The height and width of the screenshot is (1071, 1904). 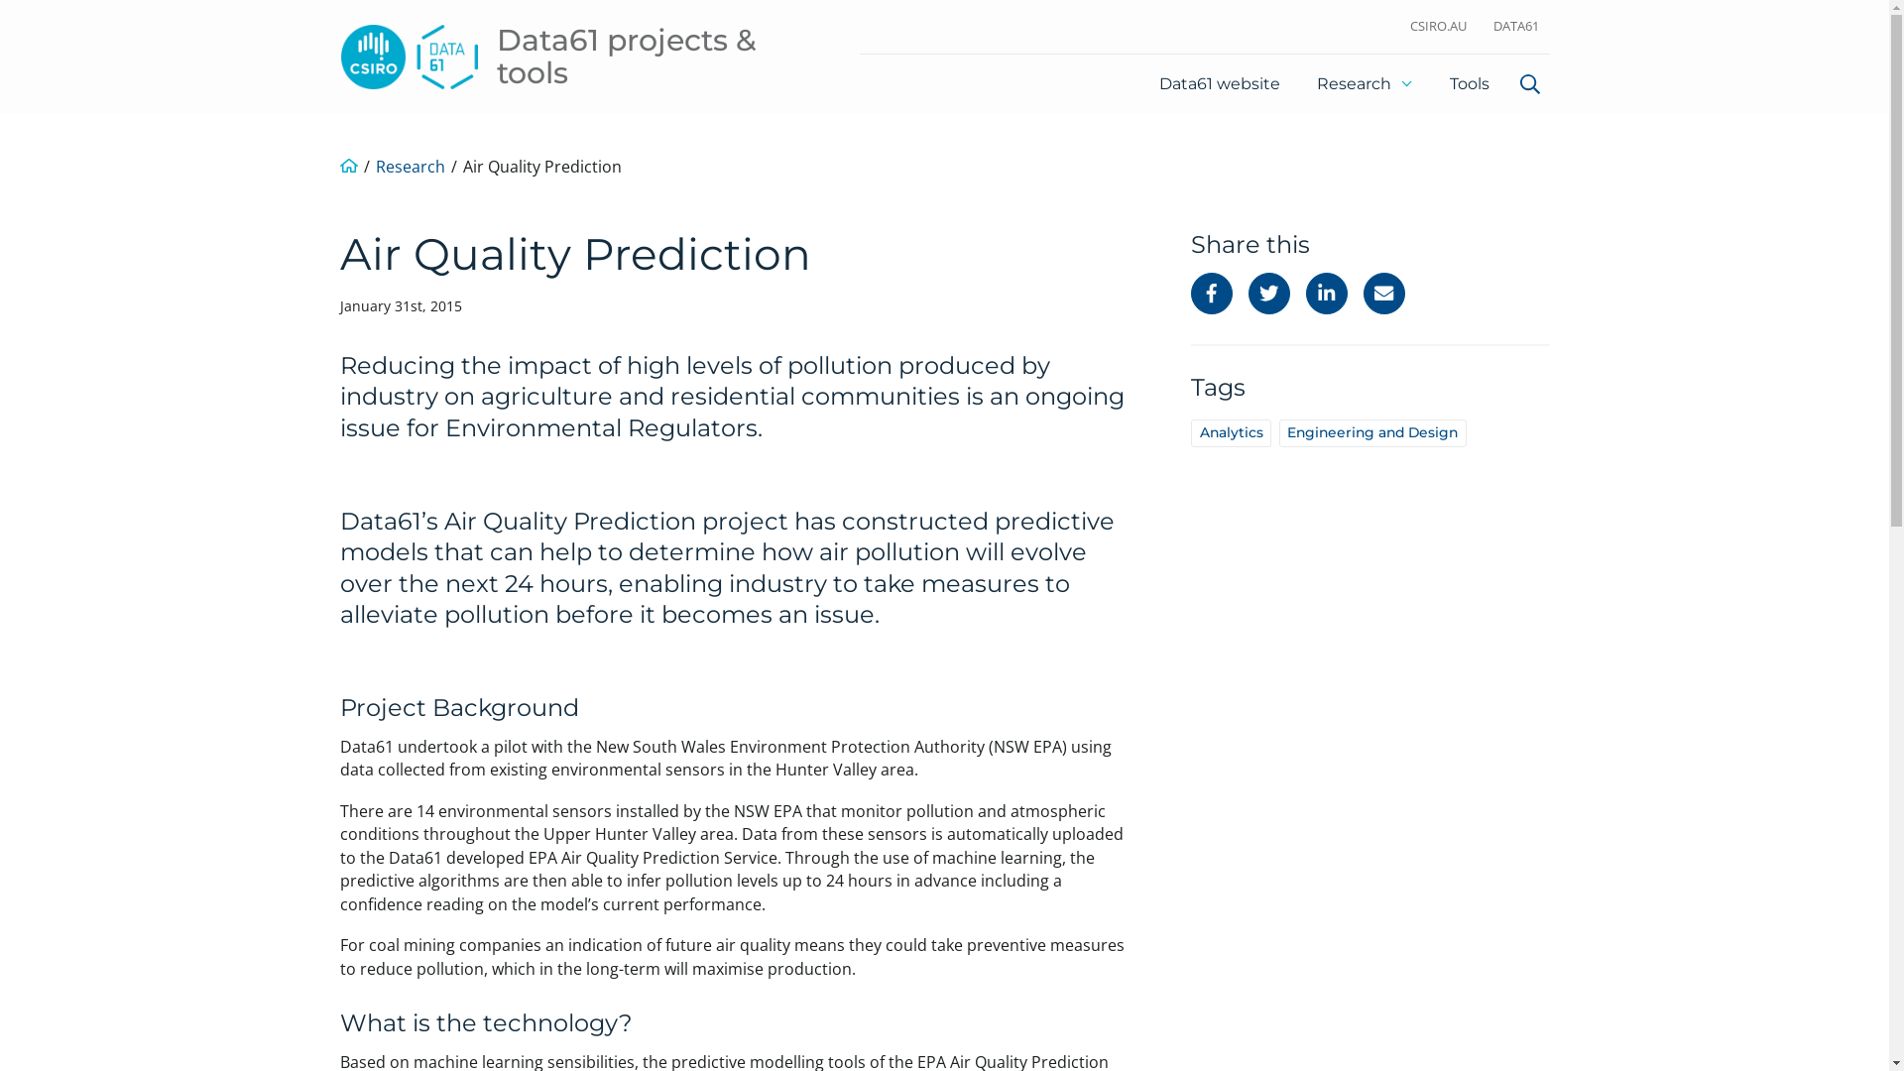 What do you see at coordinates (1372, 433) in the screenshot?
I see `Engineering and Design` at bounding box center [1372, 433].